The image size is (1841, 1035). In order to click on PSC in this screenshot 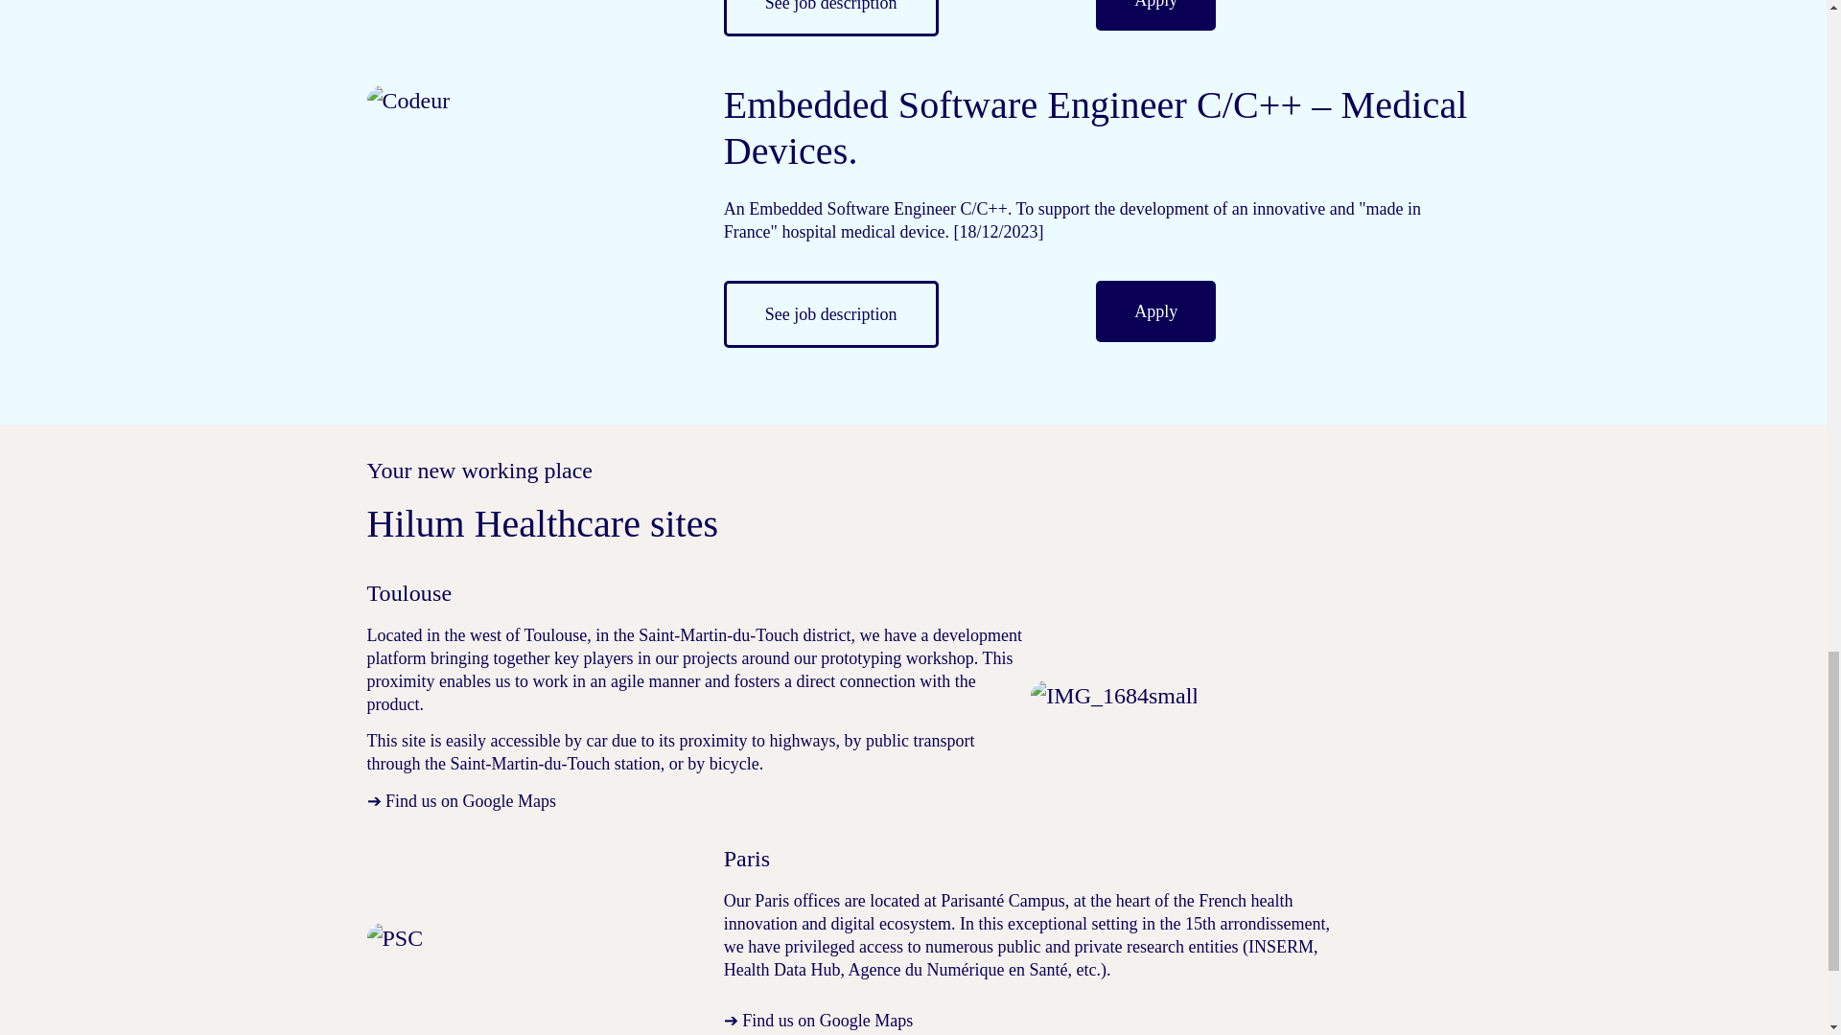, I will do `click(395, 937)`.